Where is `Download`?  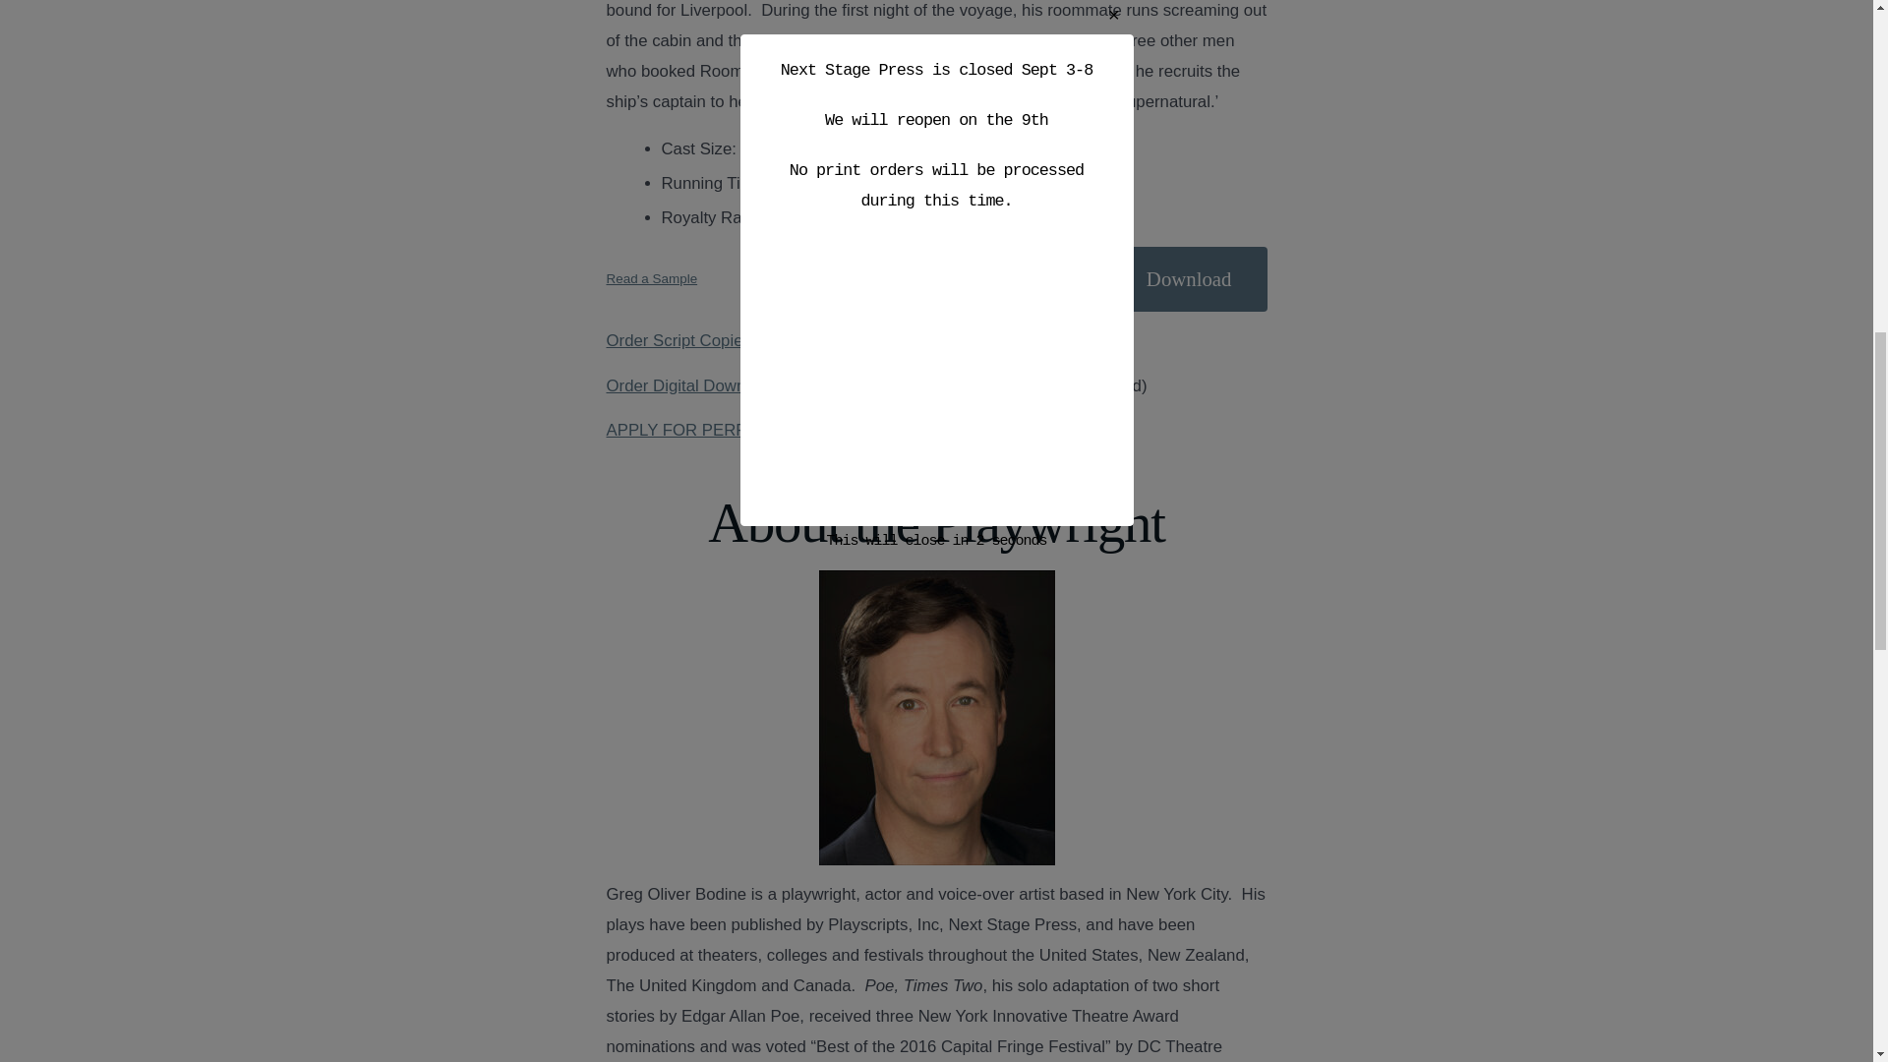
Download is located at coordinates (1189, 279).